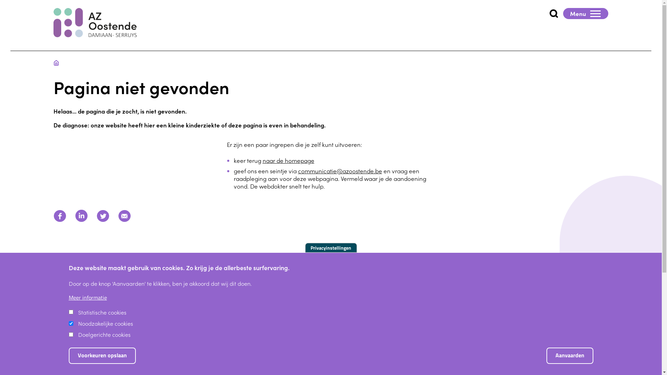 The height and width of the screenshot is (375, 667). Describe the element at coordinates (288, 160) in the screenshot. I see `naar de homepage` at that location.